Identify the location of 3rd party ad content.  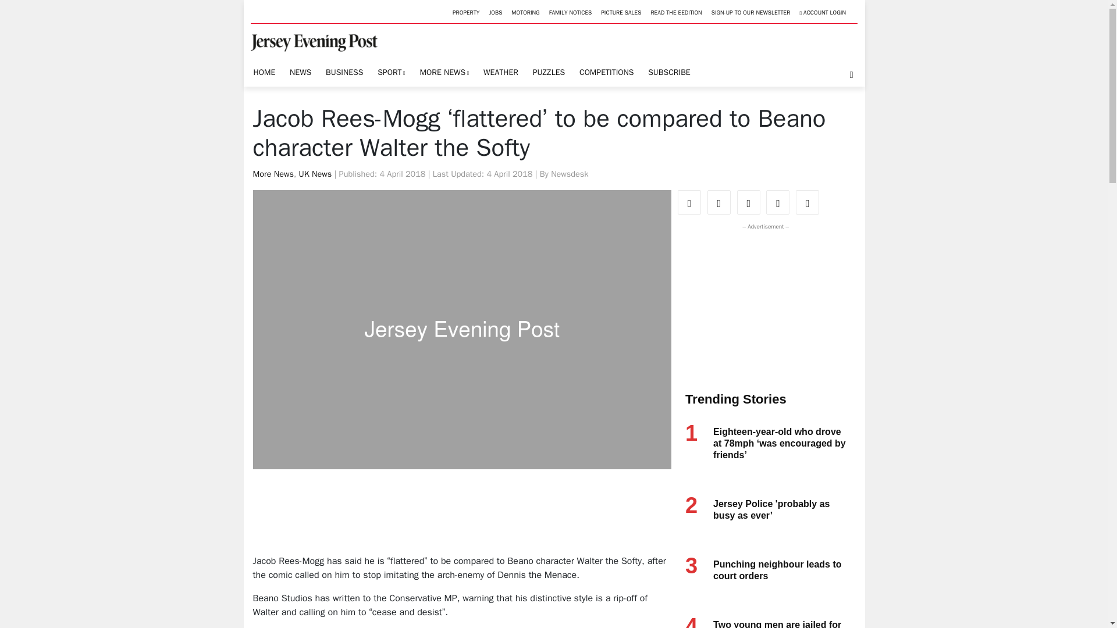
(763, 305).